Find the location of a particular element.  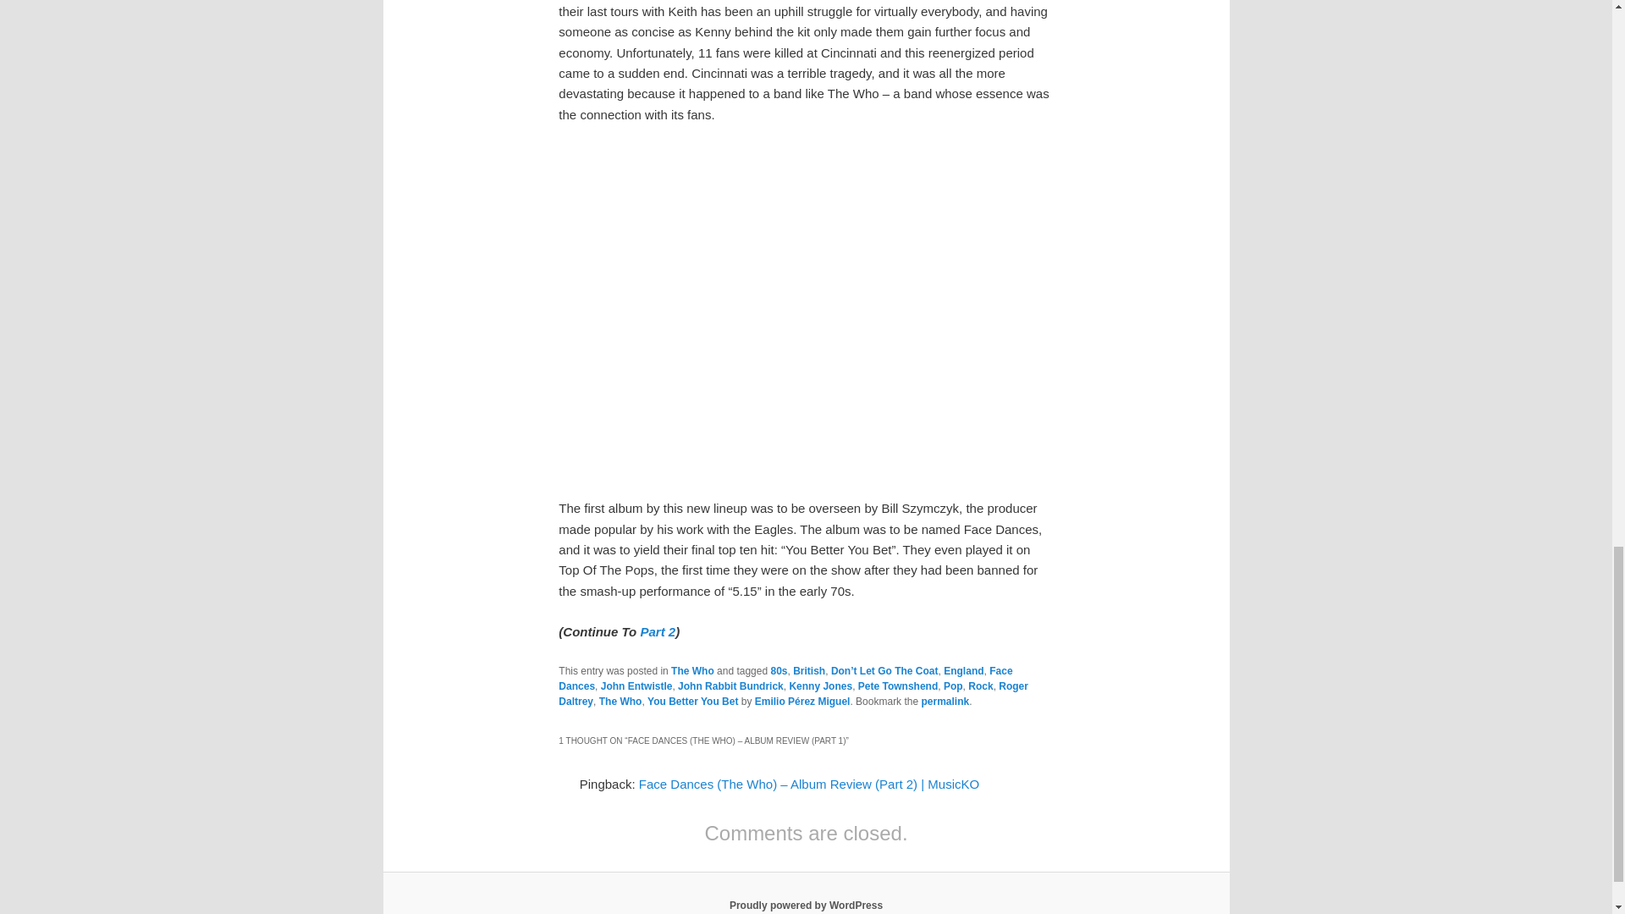

John Rabbit Bundrick is located at coordinates (730, 685).